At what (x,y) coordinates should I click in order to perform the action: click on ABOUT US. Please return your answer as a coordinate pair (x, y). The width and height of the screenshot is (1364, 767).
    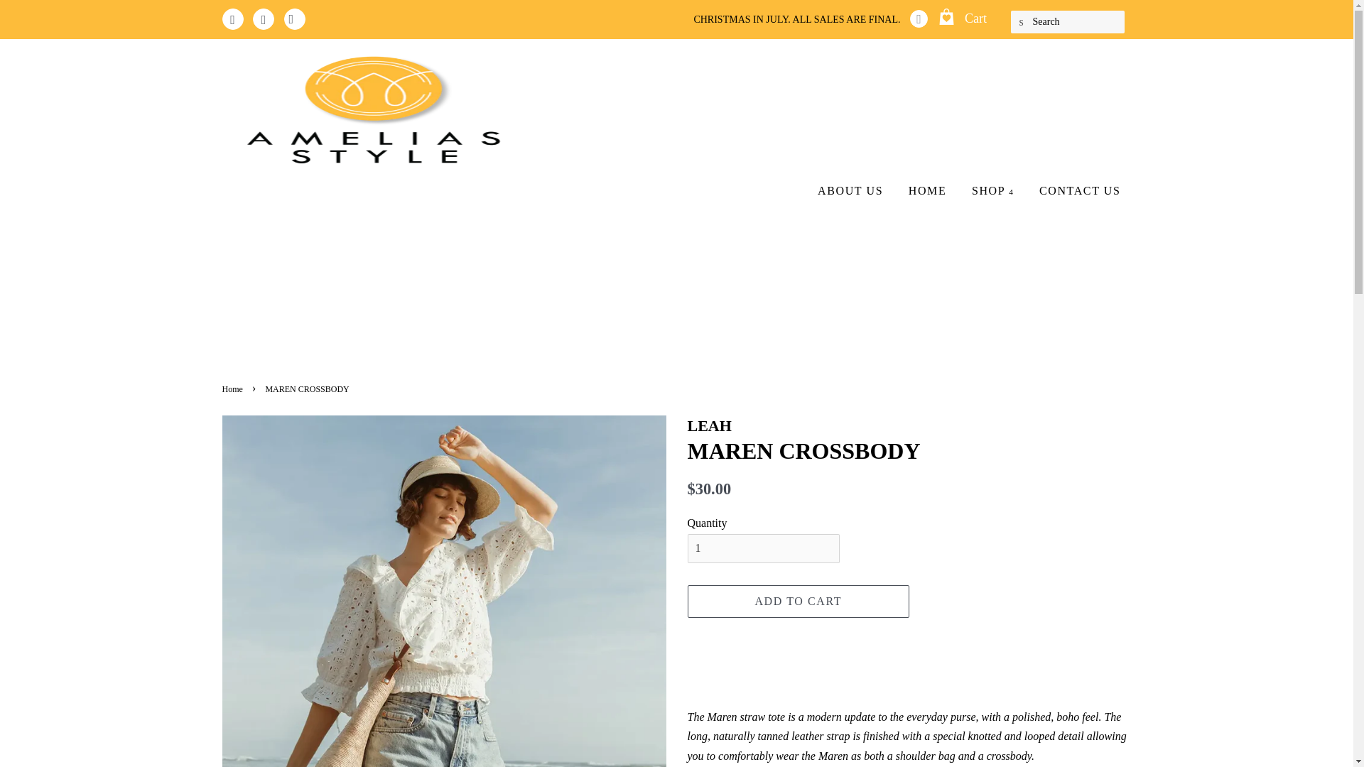
    Looking at the image, I should click on (850, 188).